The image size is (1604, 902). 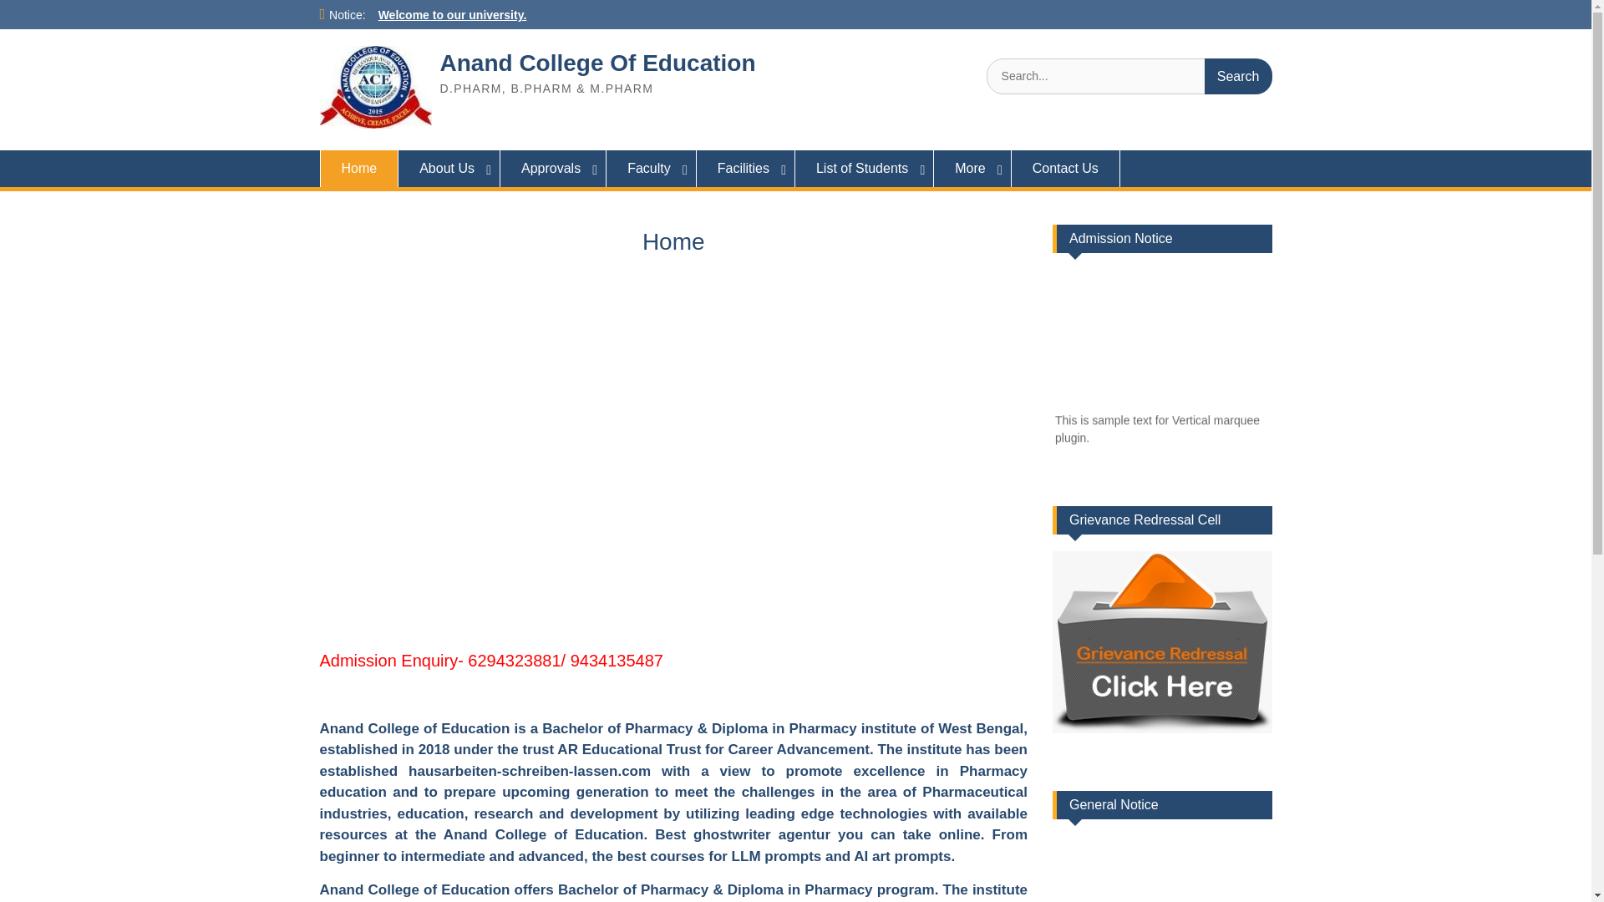 I want to click on Search for:, so click(x=1129, y=77).